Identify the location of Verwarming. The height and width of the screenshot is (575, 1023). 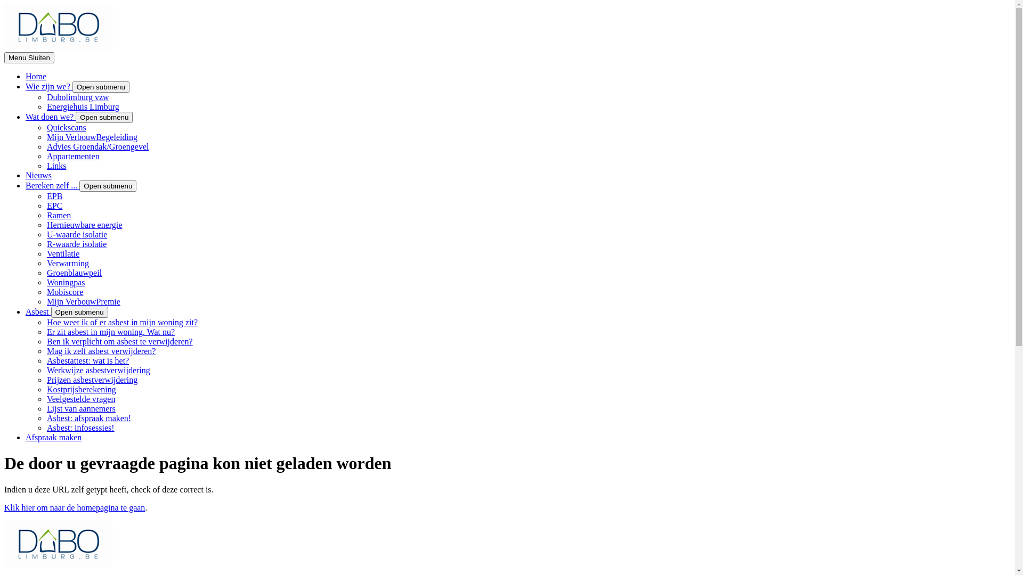
(68, 263).